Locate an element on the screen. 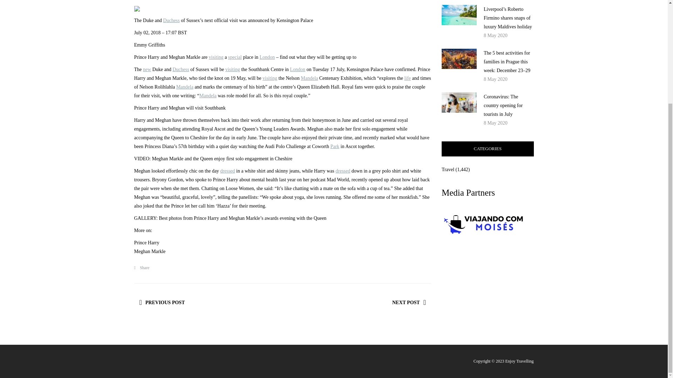  visiting is located at coordinates (270, 78).